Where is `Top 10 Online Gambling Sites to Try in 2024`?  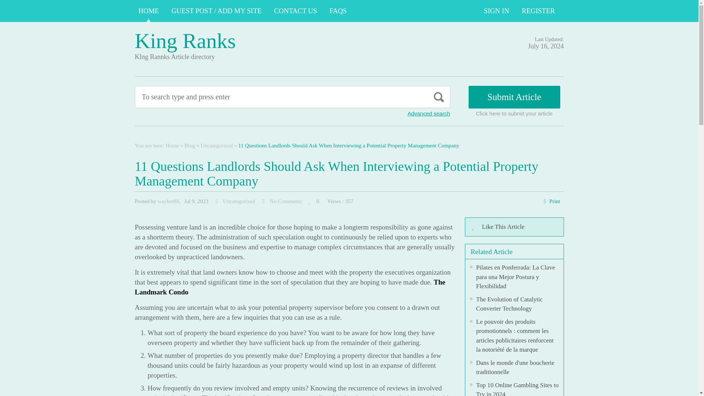 Top 10 Online Gambling Sites to Try in 2024 is located at coordinates (517, 389).